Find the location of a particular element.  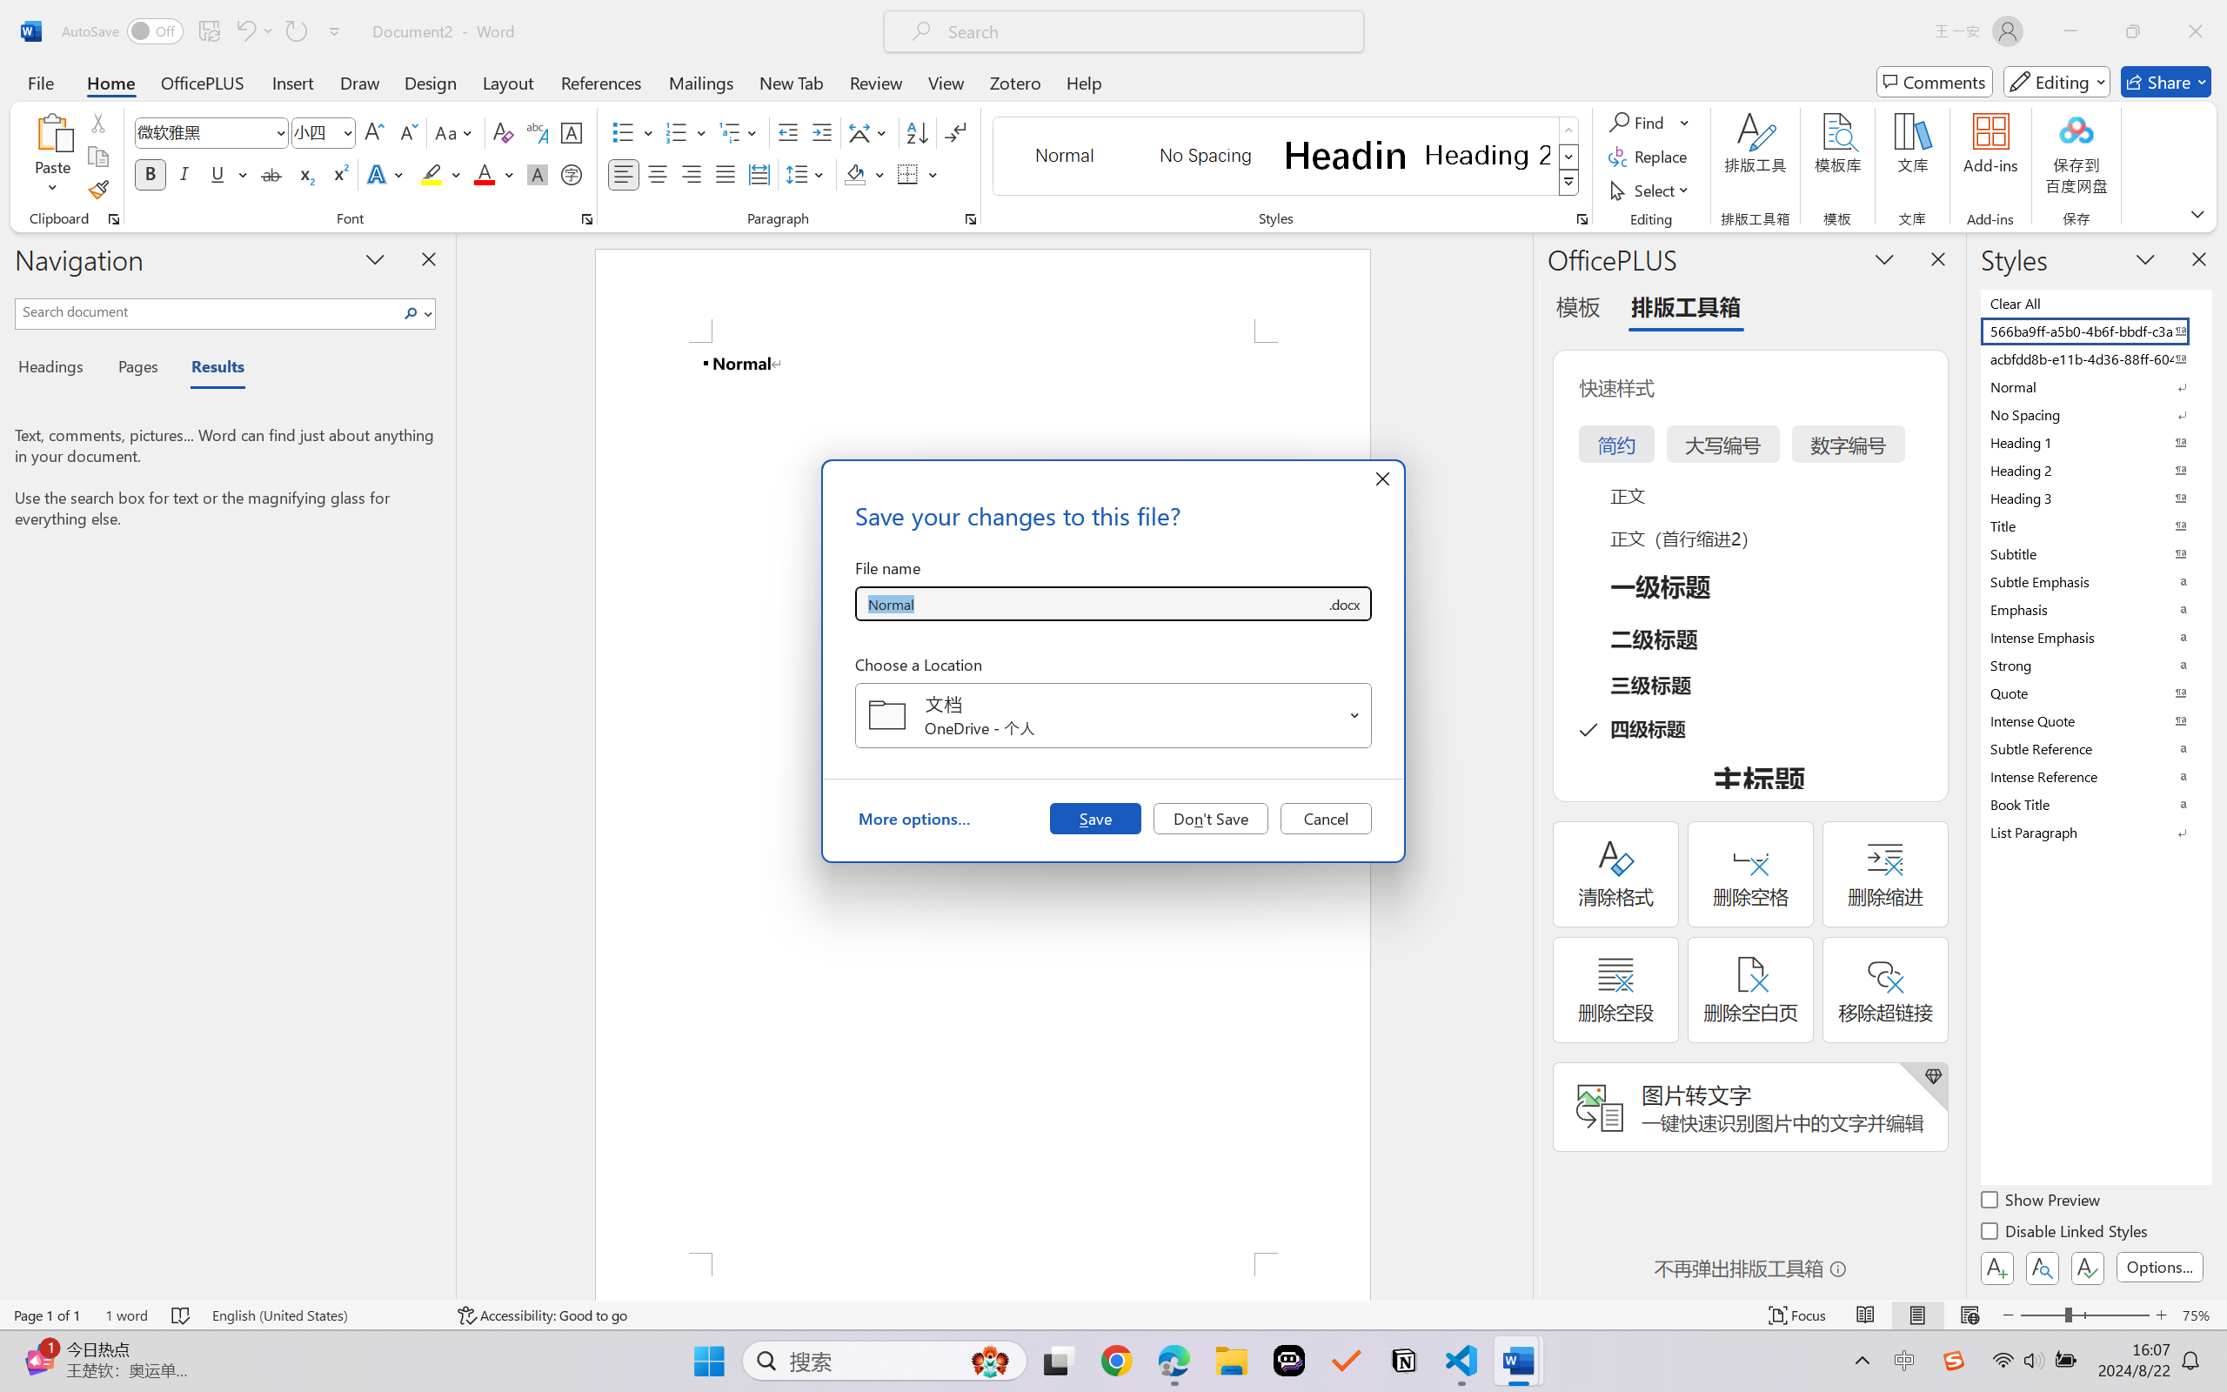

Cancel is located at coordinates (1326, 818).